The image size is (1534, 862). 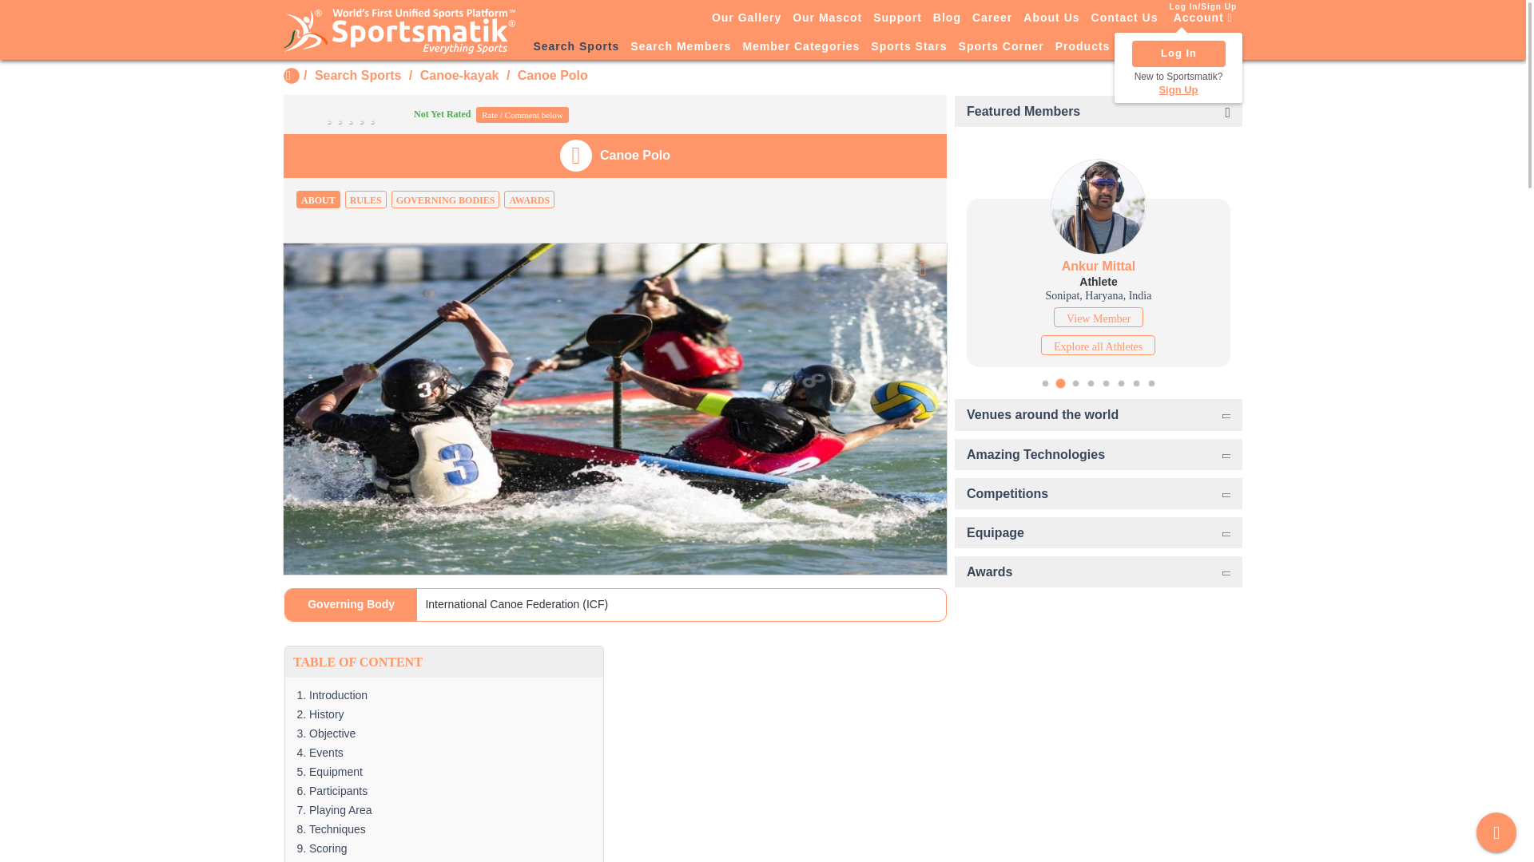 What do you see at coordinates (1000, 47) in the screenshot?
I see `Sports Corner` at bounding box center [1000, 47].